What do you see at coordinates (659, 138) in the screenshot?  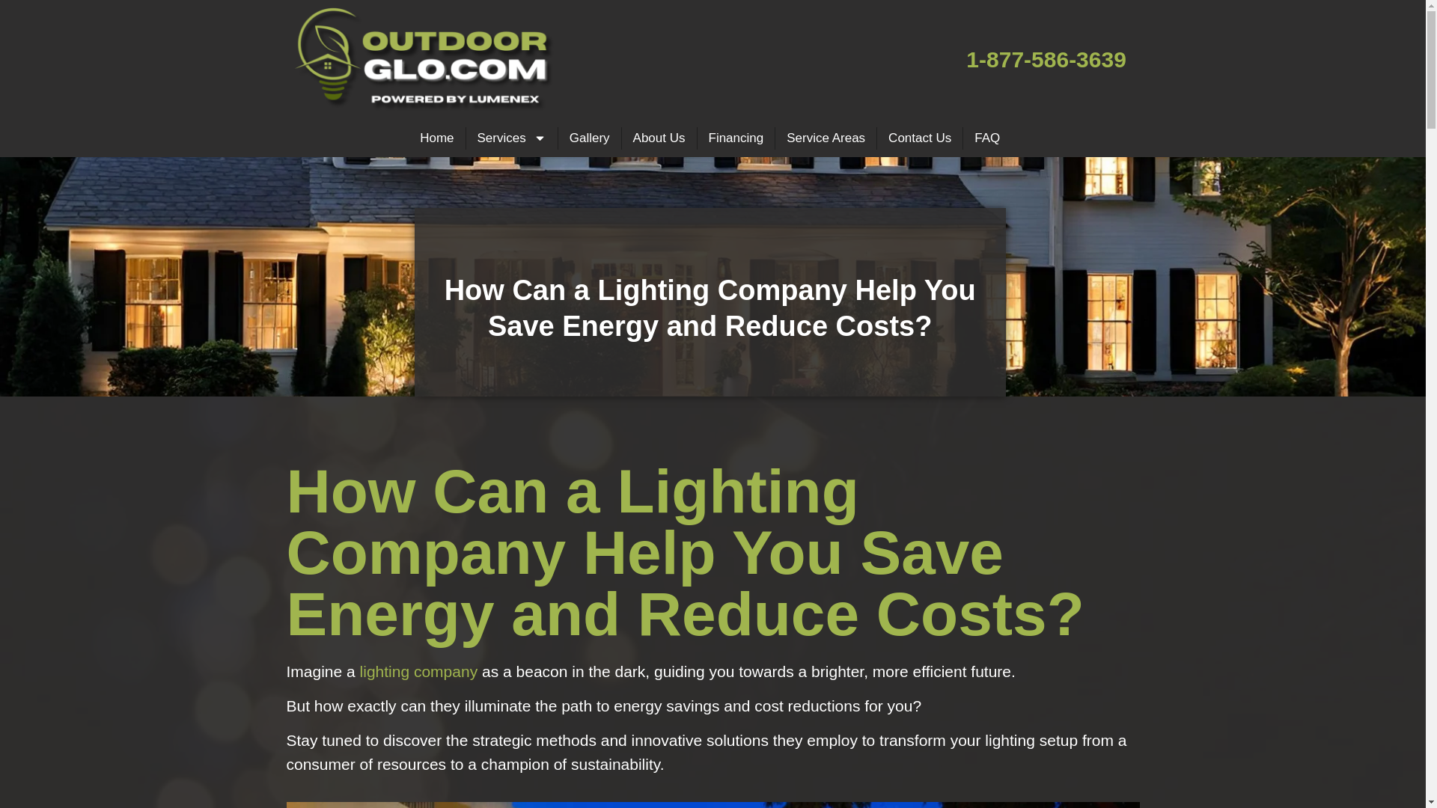 I see `About Us` at bounding box center [659, 138].